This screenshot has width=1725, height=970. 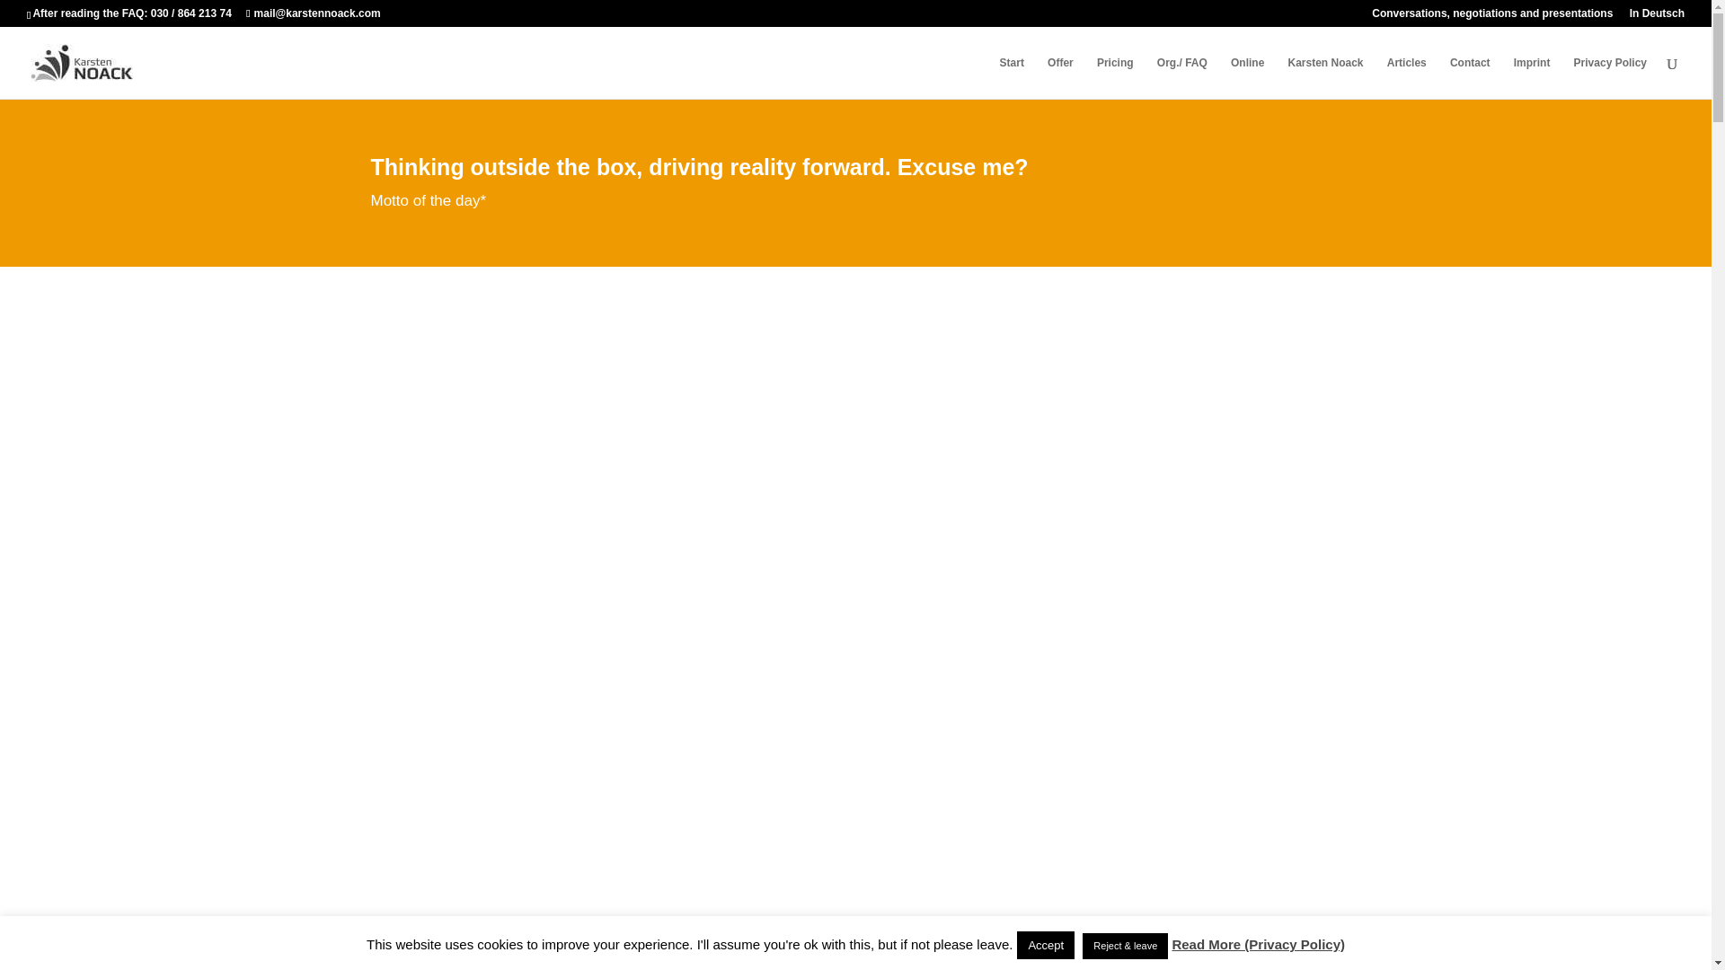 What do you see at coordinates (1326, 77) in the screenshot?
I see `Karsten Noack` at bounding box center [1326, 77].